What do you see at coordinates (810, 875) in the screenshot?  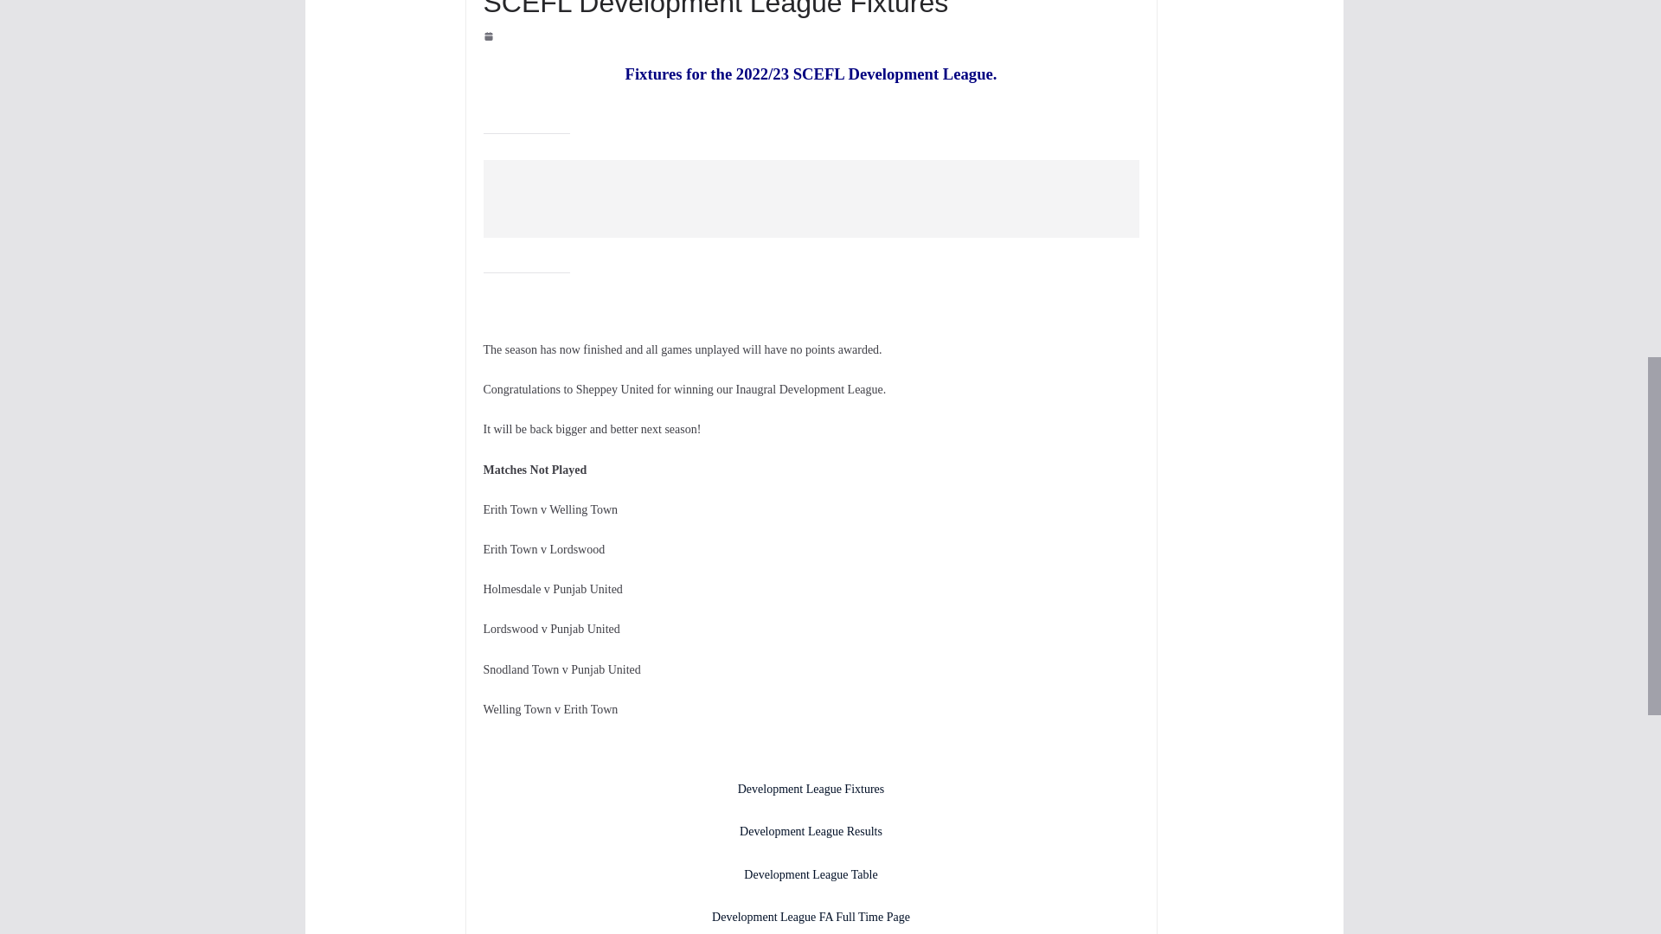 I see `Development League Table` at bounding box center [810, 875].